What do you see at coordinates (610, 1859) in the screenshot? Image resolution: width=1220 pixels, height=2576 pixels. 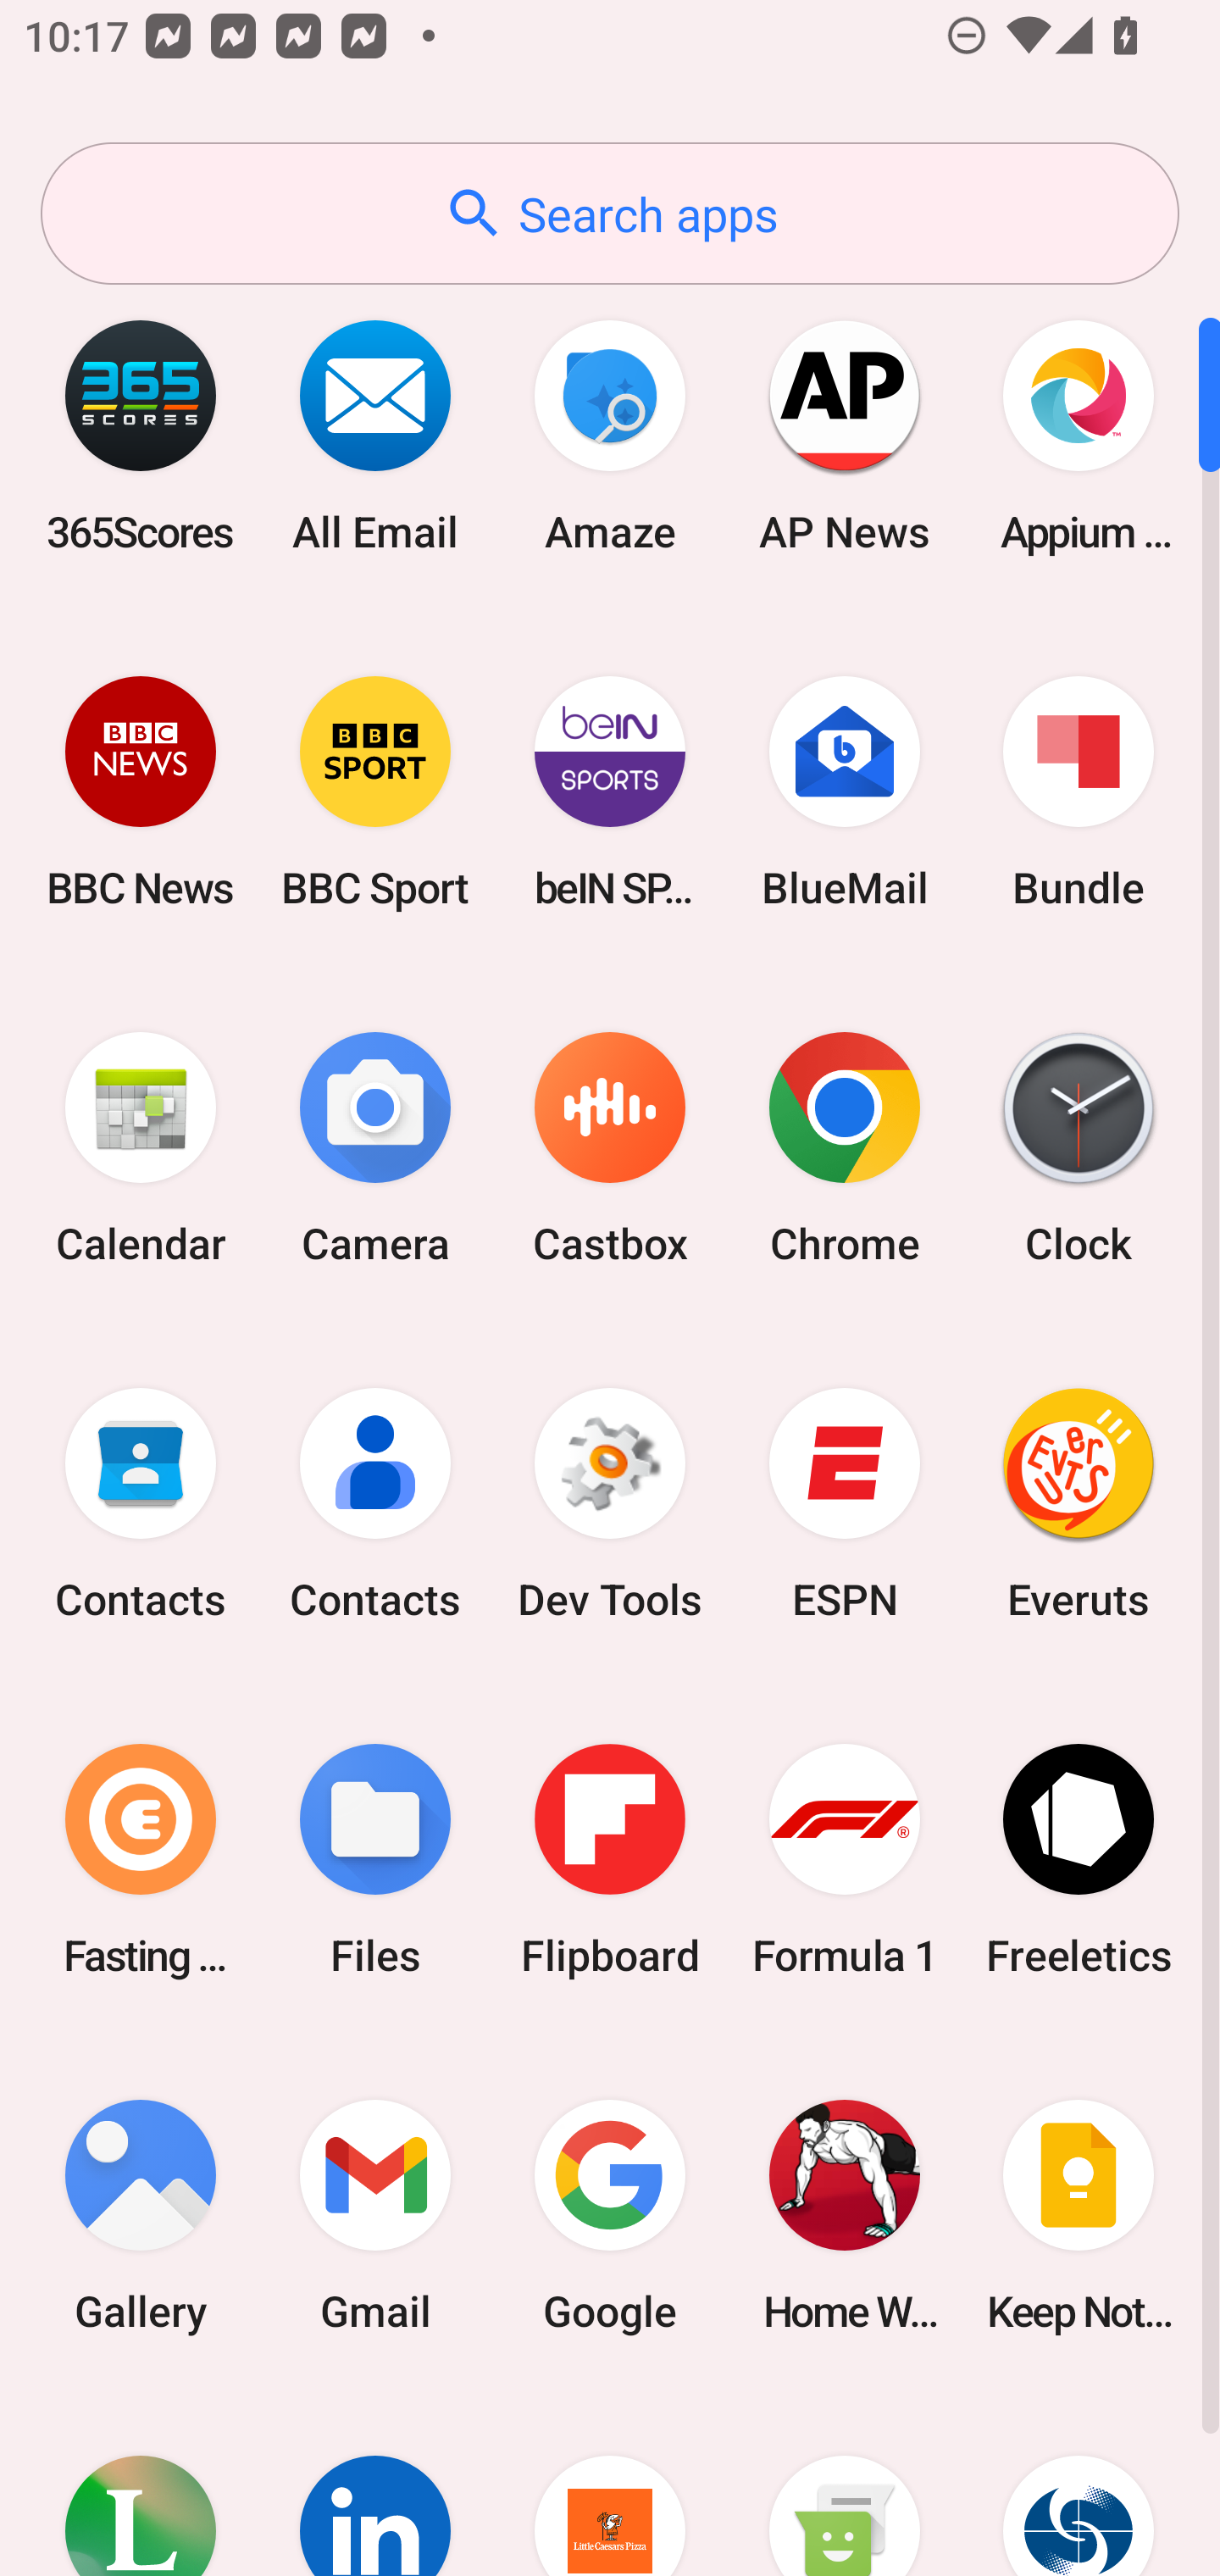 I see `Flipboard` at bounding box center [610, 1859].